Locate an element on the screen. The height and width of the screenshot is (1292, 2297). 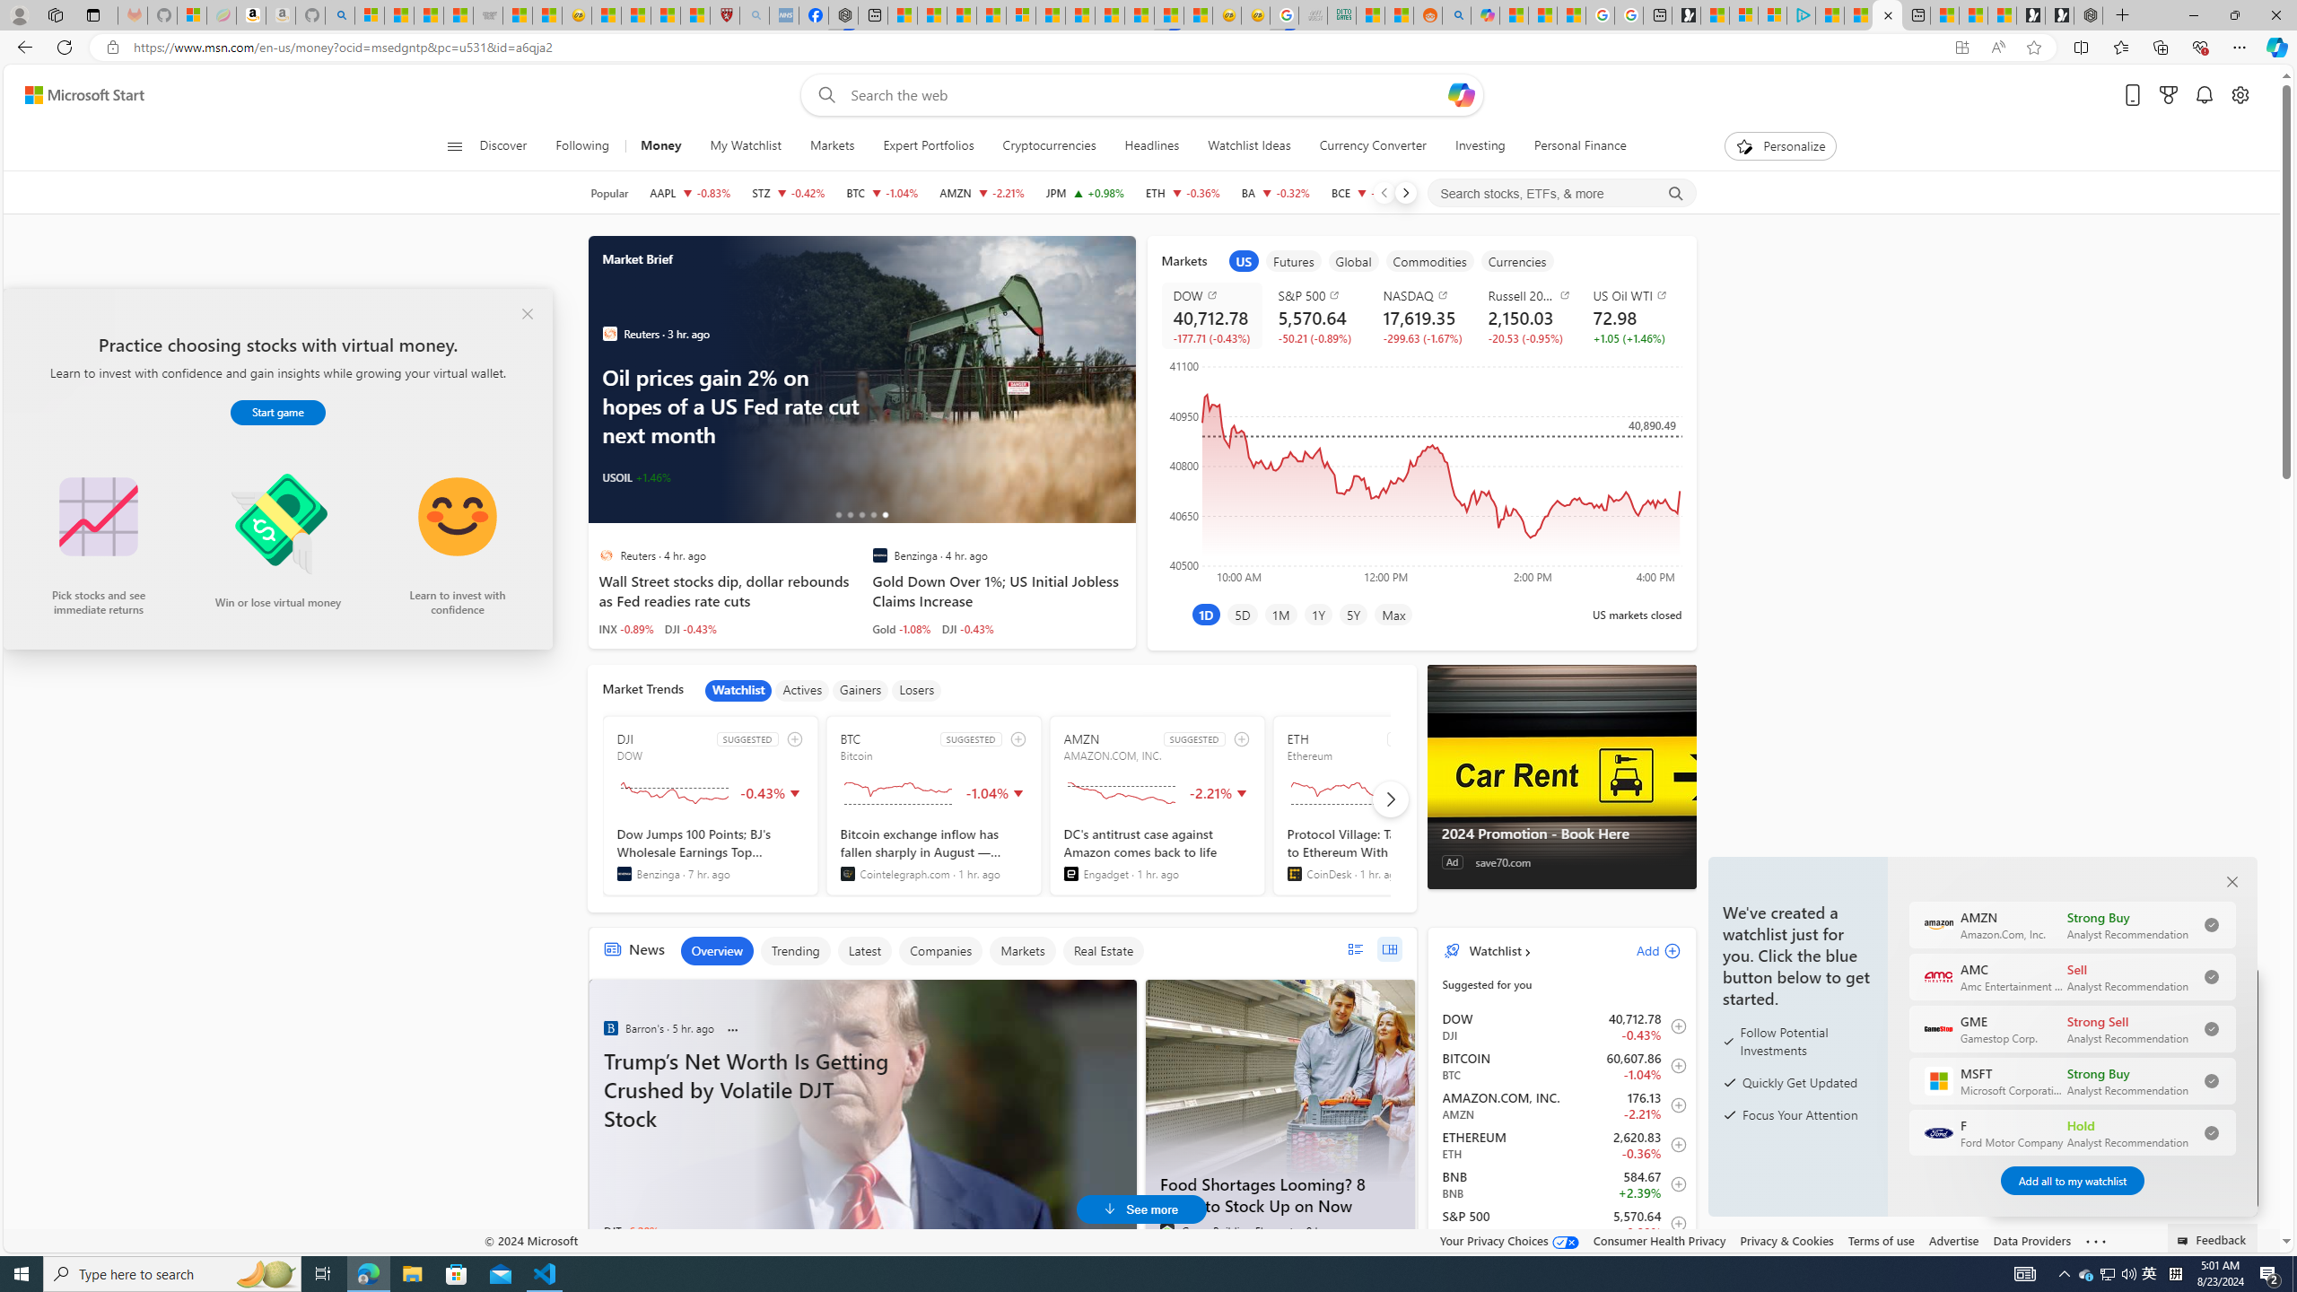
add to watchlist is located at coordinates (1240, 738).